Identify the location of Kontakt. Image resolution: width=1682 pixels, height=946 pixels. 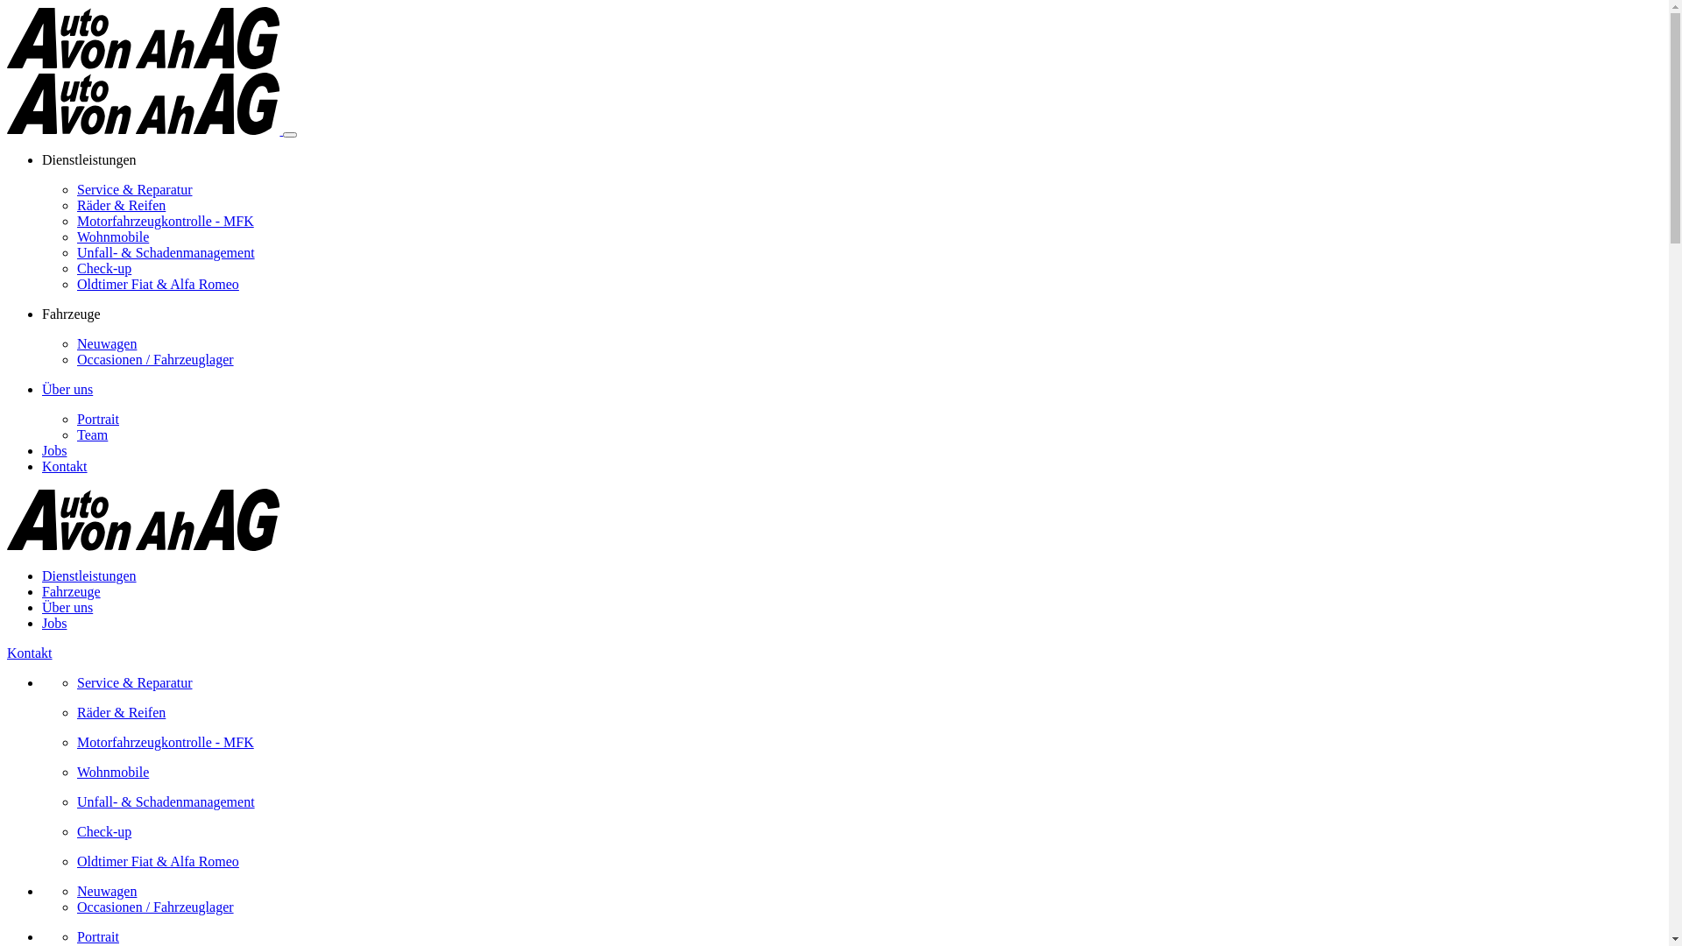
(65, 466).